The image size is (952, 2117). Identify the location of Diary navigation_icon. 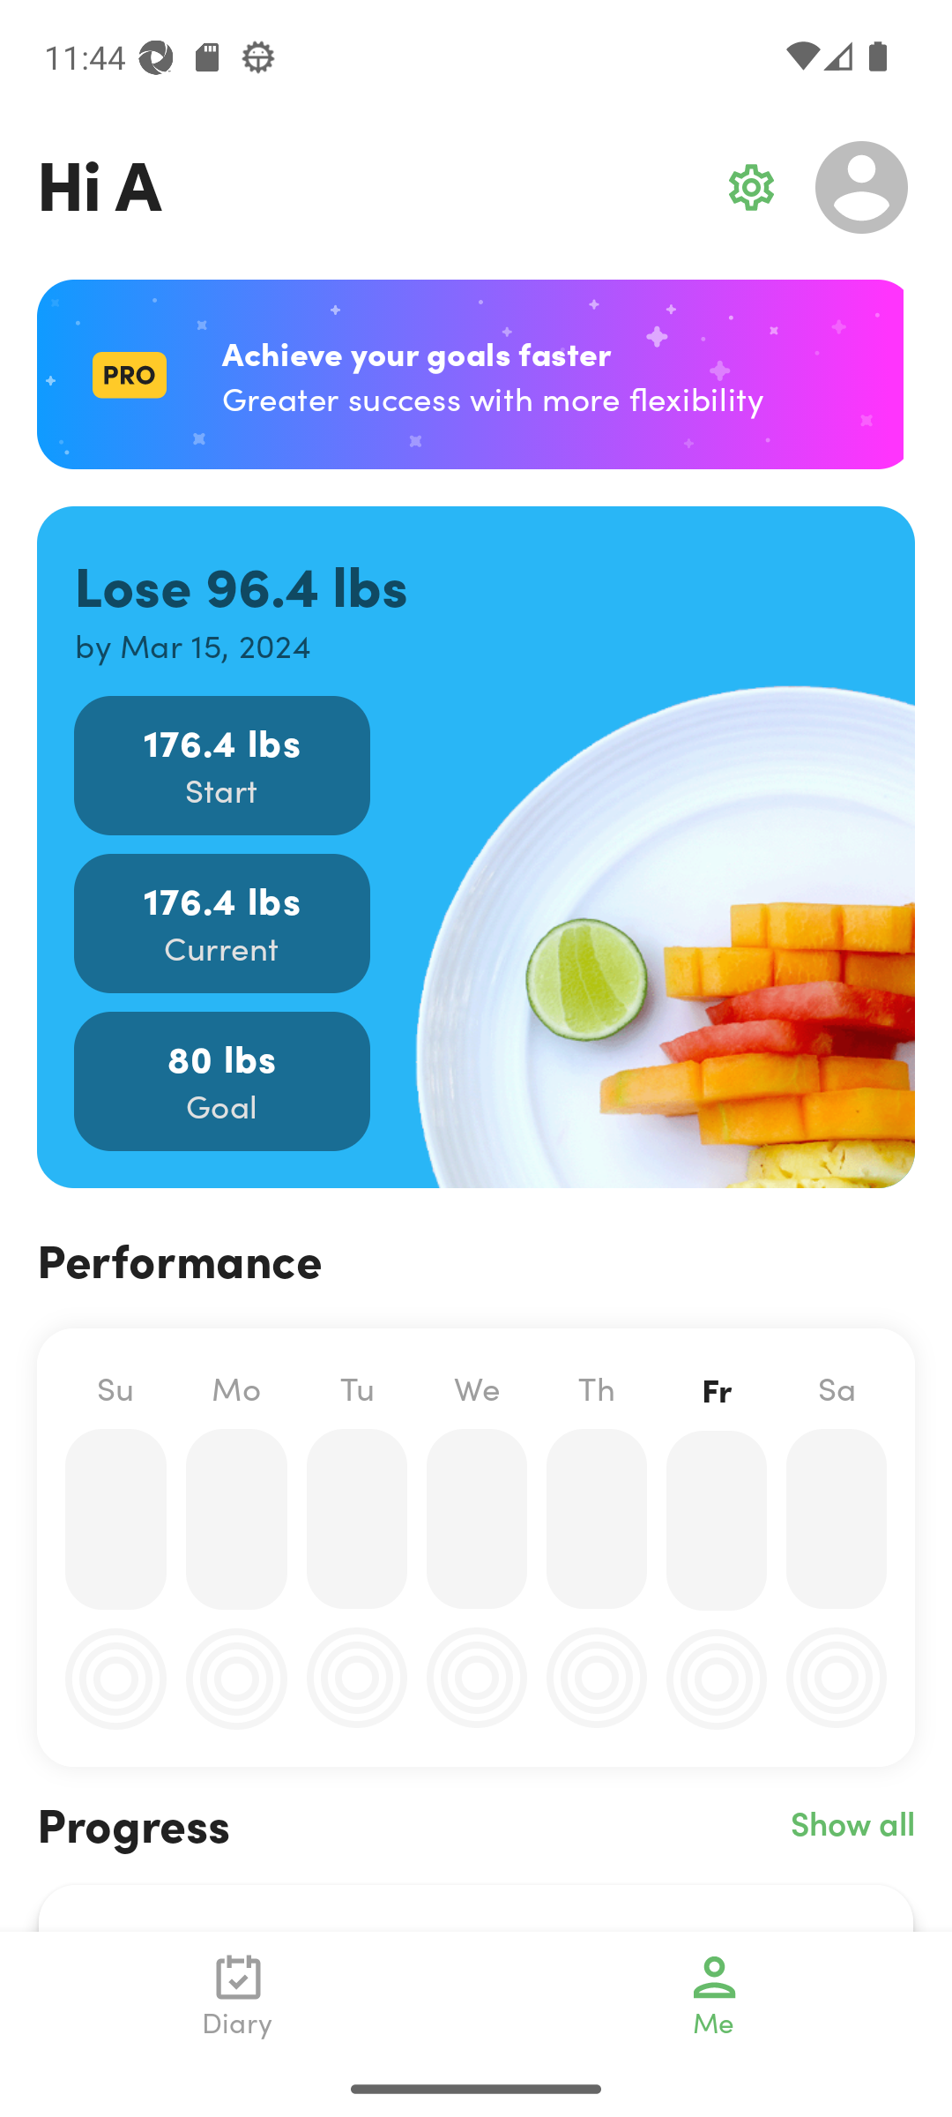
(238, 1995).